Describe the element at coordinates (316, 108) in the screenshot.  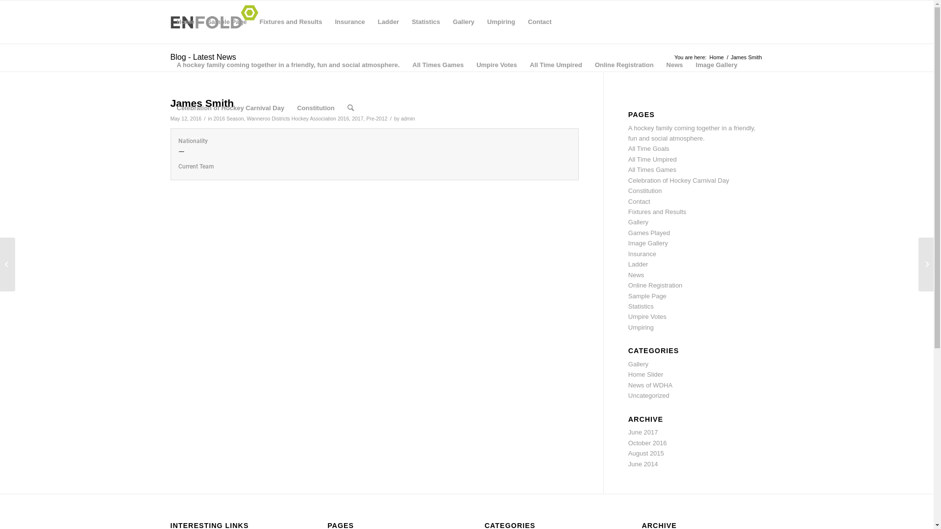
I see `Constitution` at that location.